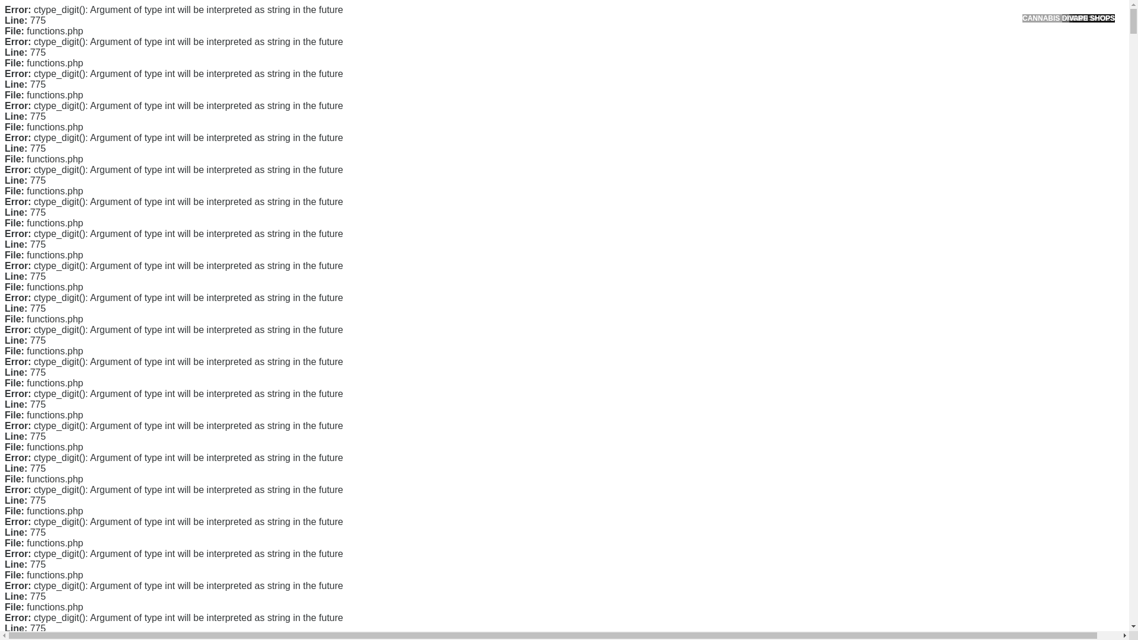 The image size is (1138, 640). I want to click on Blog, so click(763, 399).